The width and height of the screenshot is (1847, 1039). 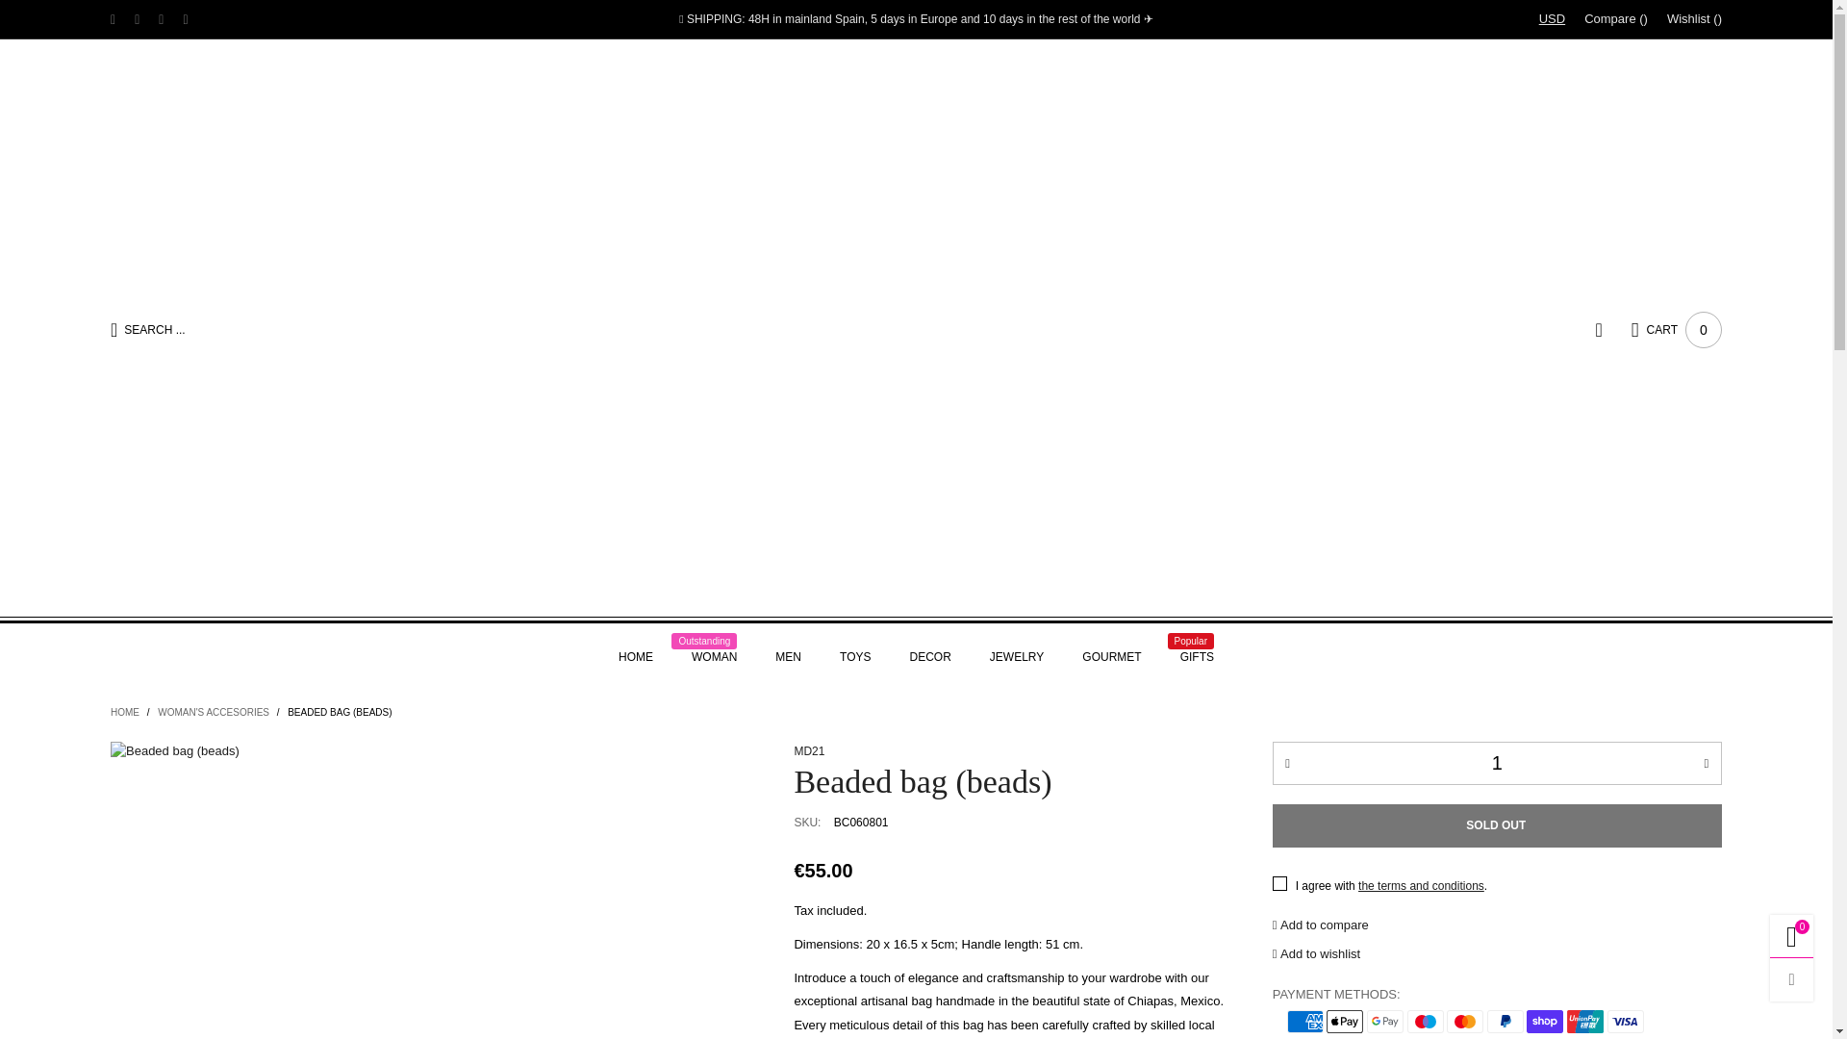 I want to click on Shop Pay, so click(x=1545, y=1021).